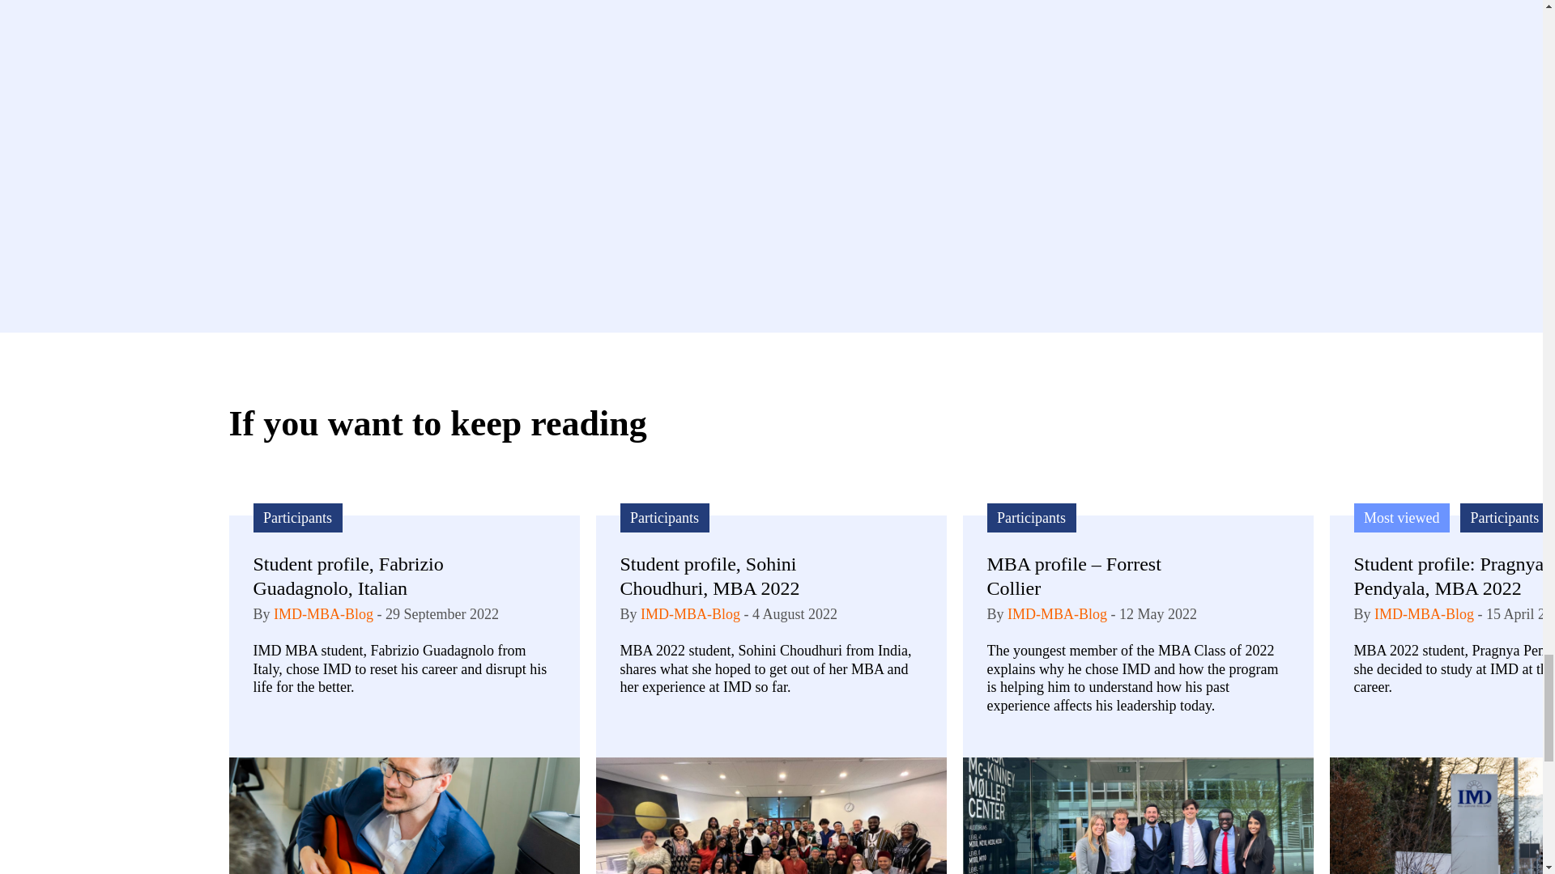 The image size is (1555, 874). What do you see at coordinates (1058, 613) in the screenshot?
I see `IMD-MBA-Blog` at bounding box center [1058, 613].